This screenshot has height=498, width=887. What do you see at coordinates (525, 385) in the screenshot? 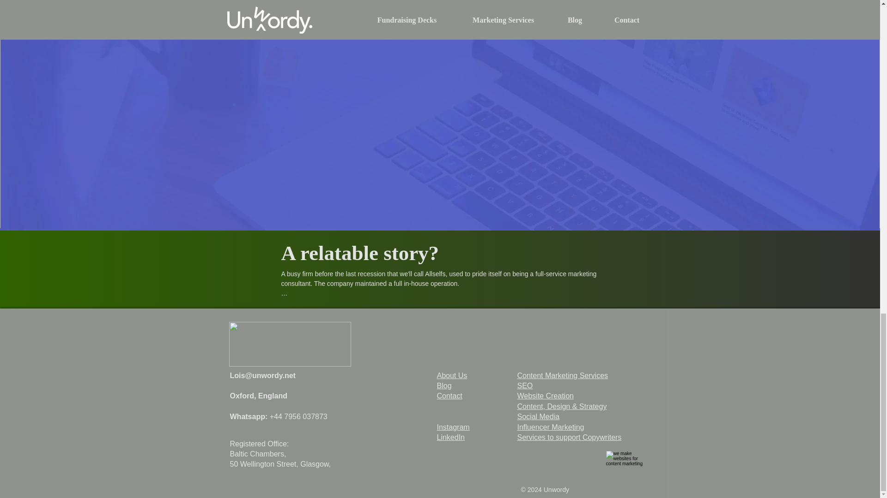
I see `SEO` at bounding box center [525, 385].